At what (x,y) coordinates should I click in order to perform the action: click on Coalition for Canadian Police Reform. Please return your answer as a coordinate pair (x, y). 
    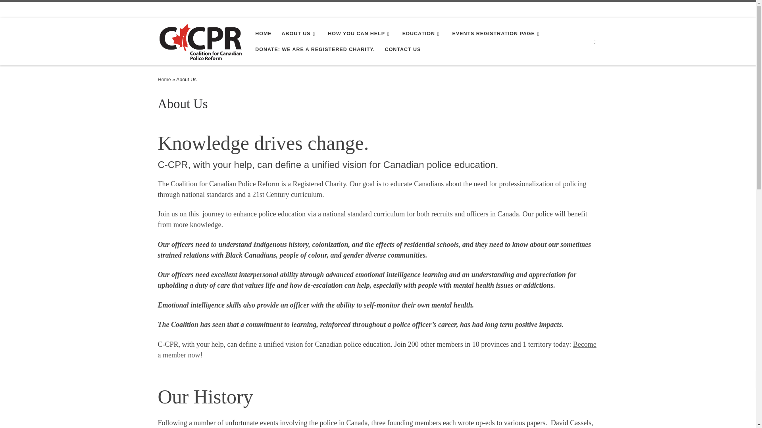
    Looking at the image, I should click on (164, 80).